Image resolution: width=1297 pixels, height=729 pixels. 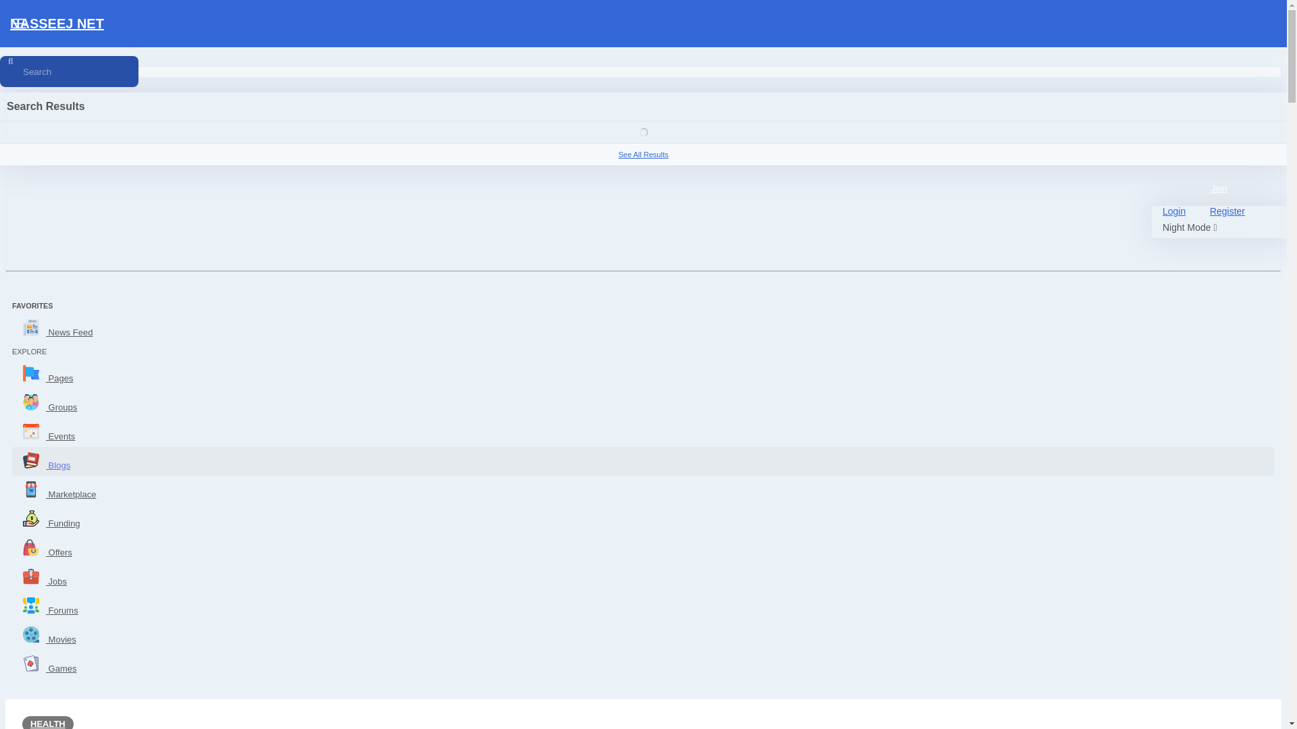 I want to click on Login, so click(x=1173, y=211).